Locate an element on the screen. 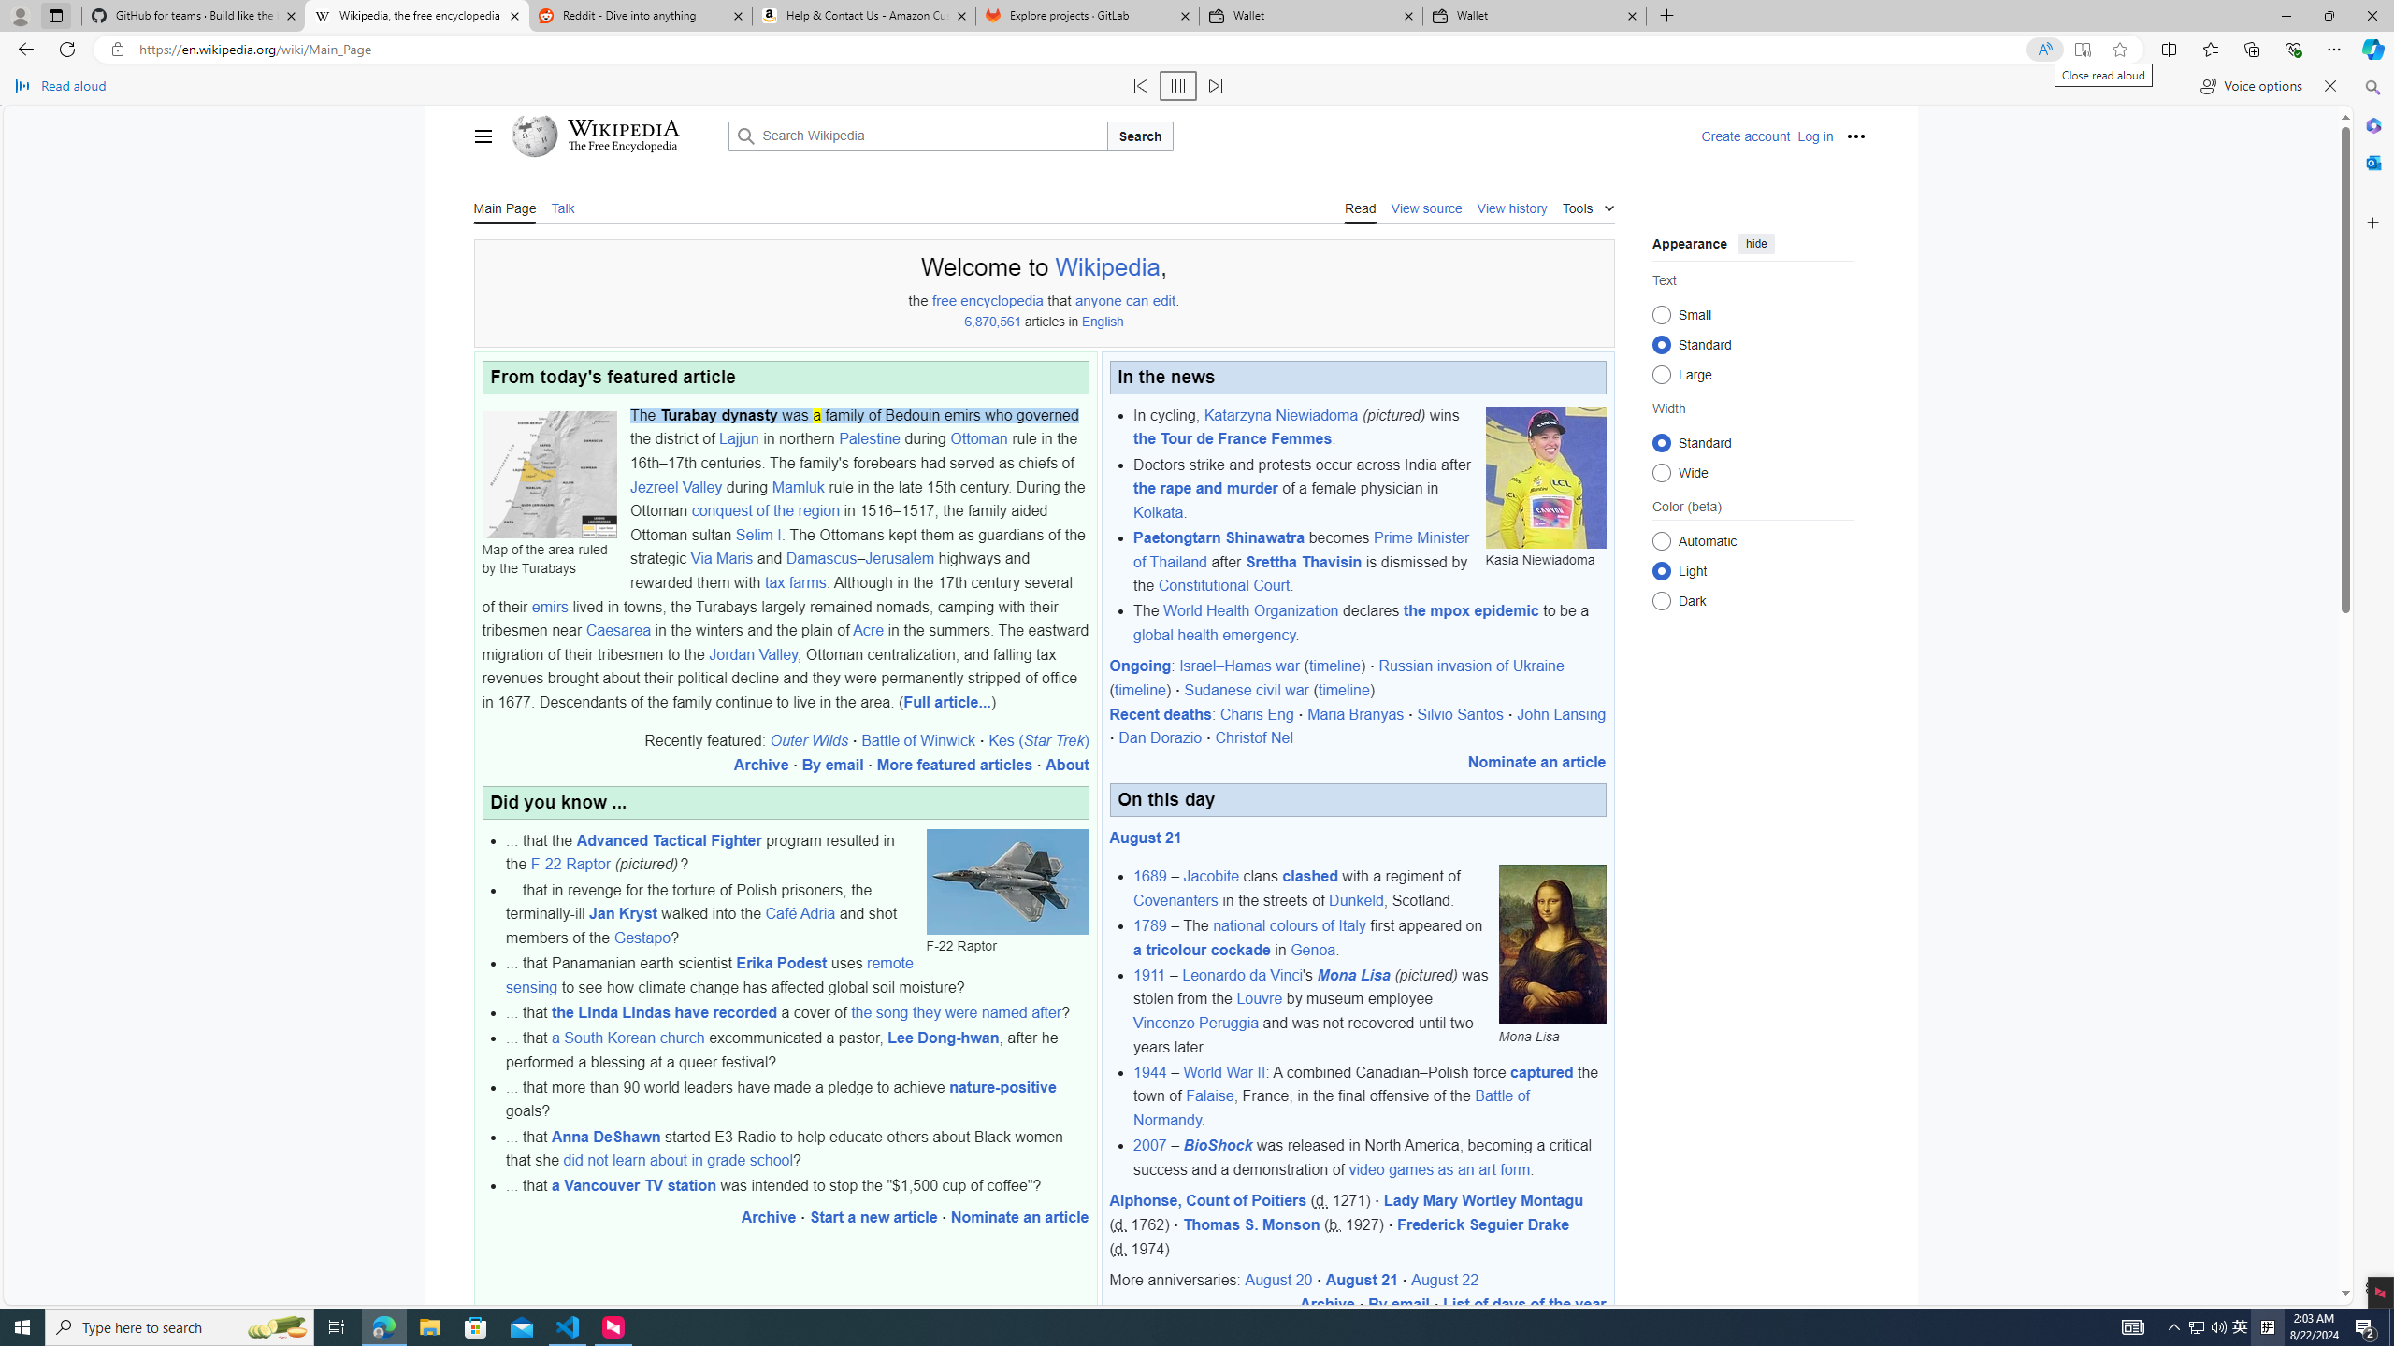 The height and width of the screenshot is (1346, 2394). 1689 is located at coordinates (1150, 877).